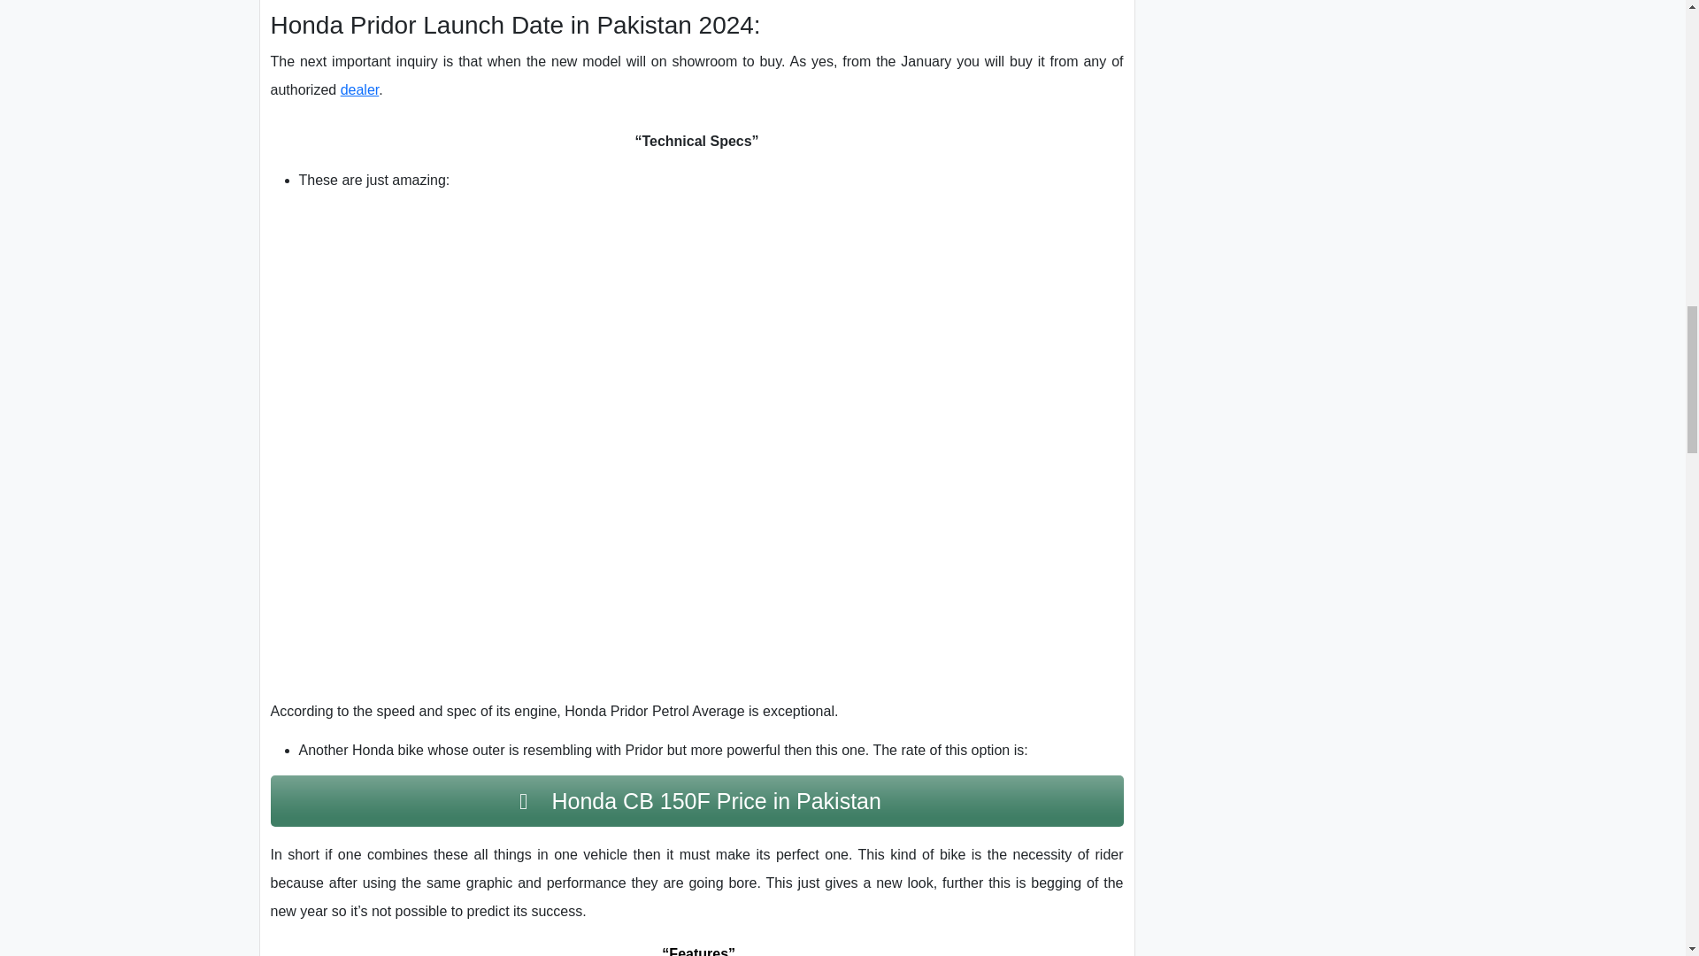  Describe the element at coordinates (359, 89) in the screenshot. I see `dealer` at that location.